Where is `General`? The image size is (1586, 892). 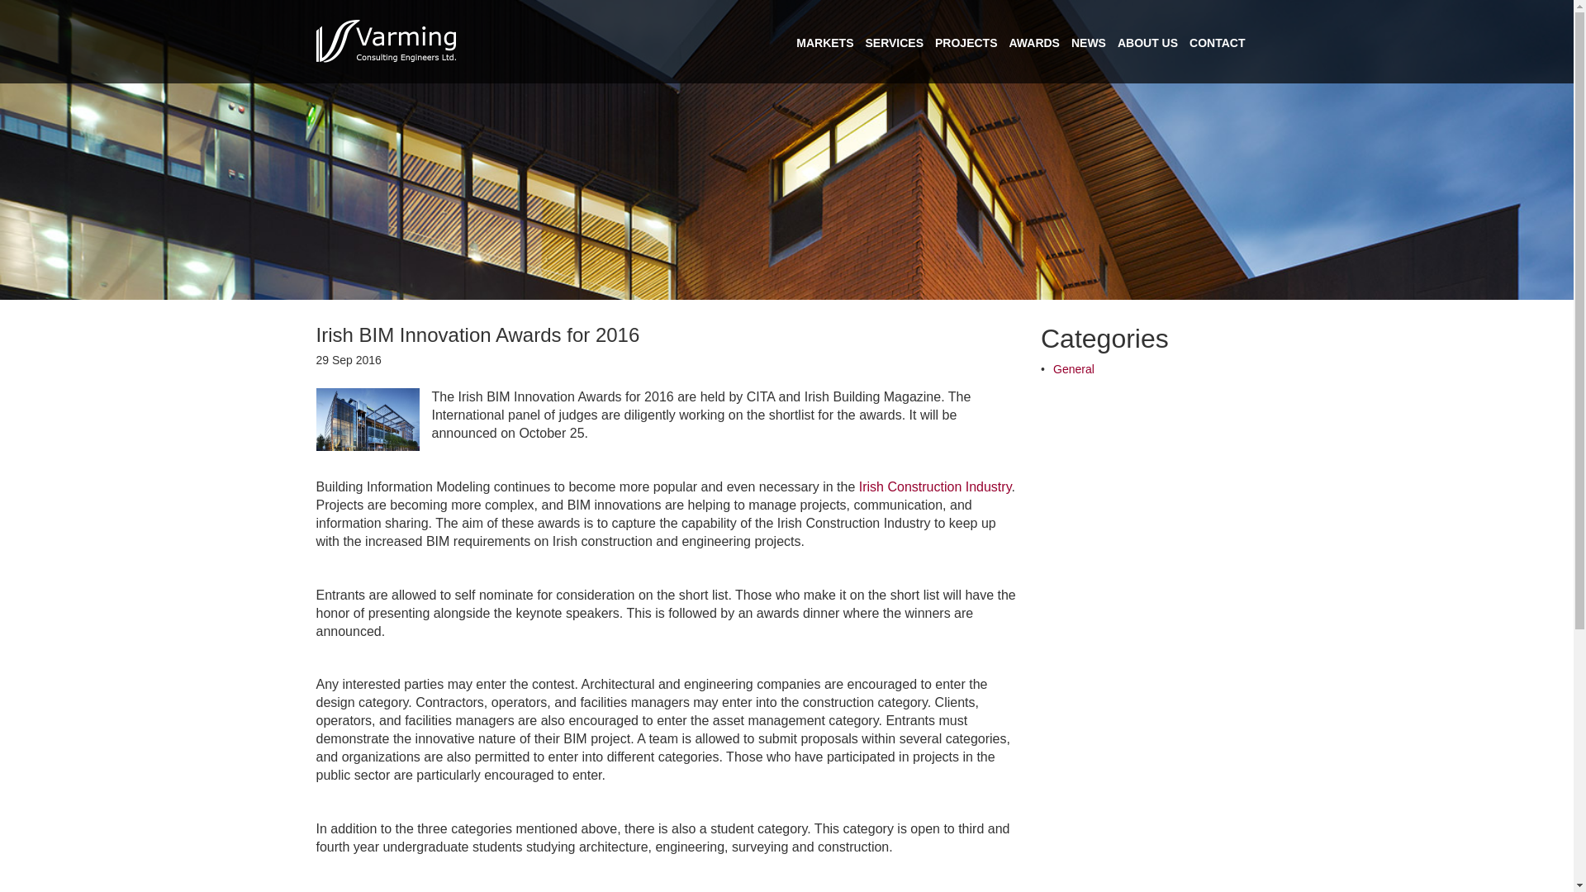
General is located at coordinates (1073, 368).